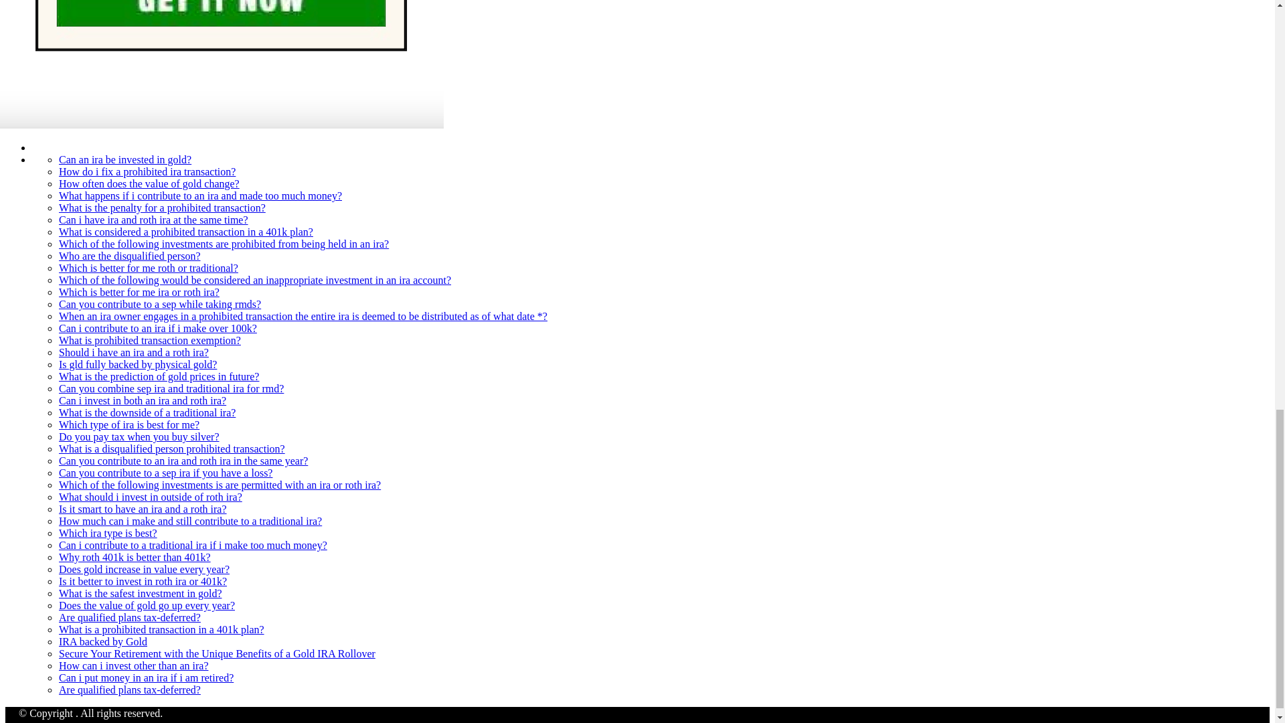 The height and width of the screenshot is (723, 1285). I want to click on Can you contribute to an ira and roth ira in the same year?, so click(183, 461).